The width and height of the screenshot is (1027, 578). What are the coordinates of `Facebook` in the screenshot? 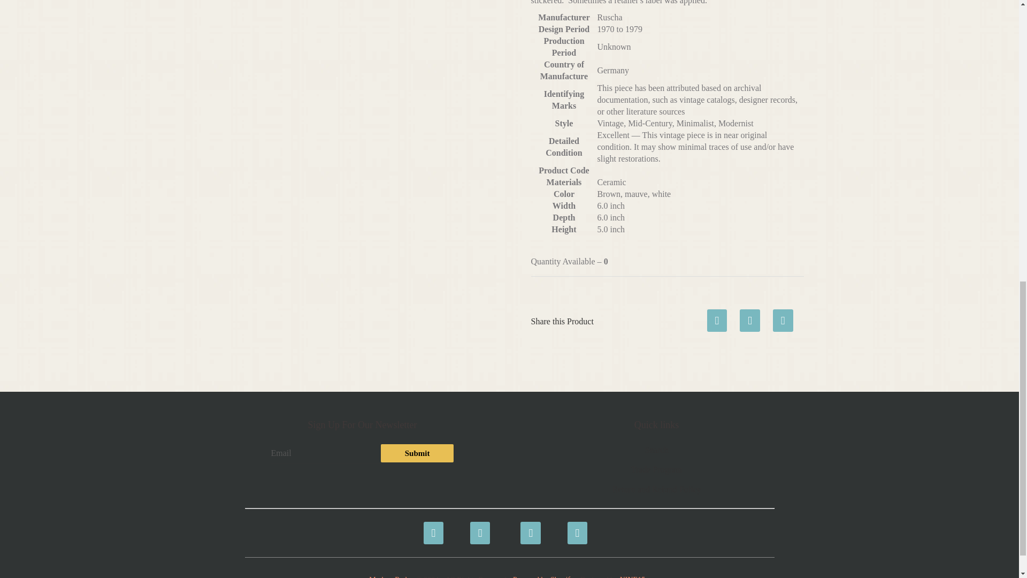 It's located at (431, 527).